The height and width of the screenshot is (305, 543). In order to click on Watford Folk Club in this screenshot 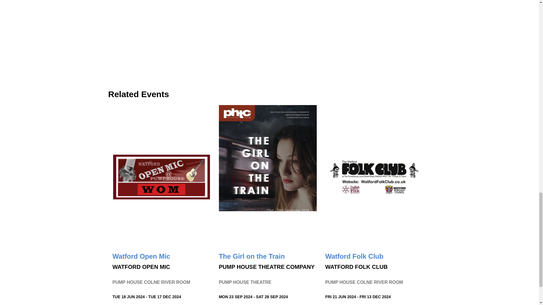, I will do `click(354, 256)`.